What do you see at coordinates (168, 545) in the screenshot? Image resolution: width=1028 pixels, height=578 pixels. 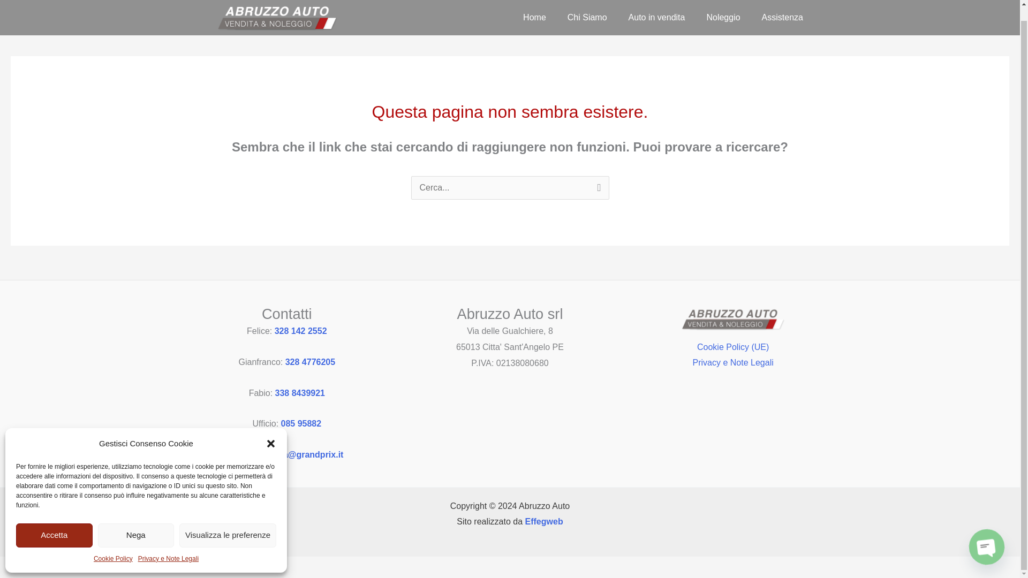 I see `Privacy e Note Legali` at bounding box center [168, 545].